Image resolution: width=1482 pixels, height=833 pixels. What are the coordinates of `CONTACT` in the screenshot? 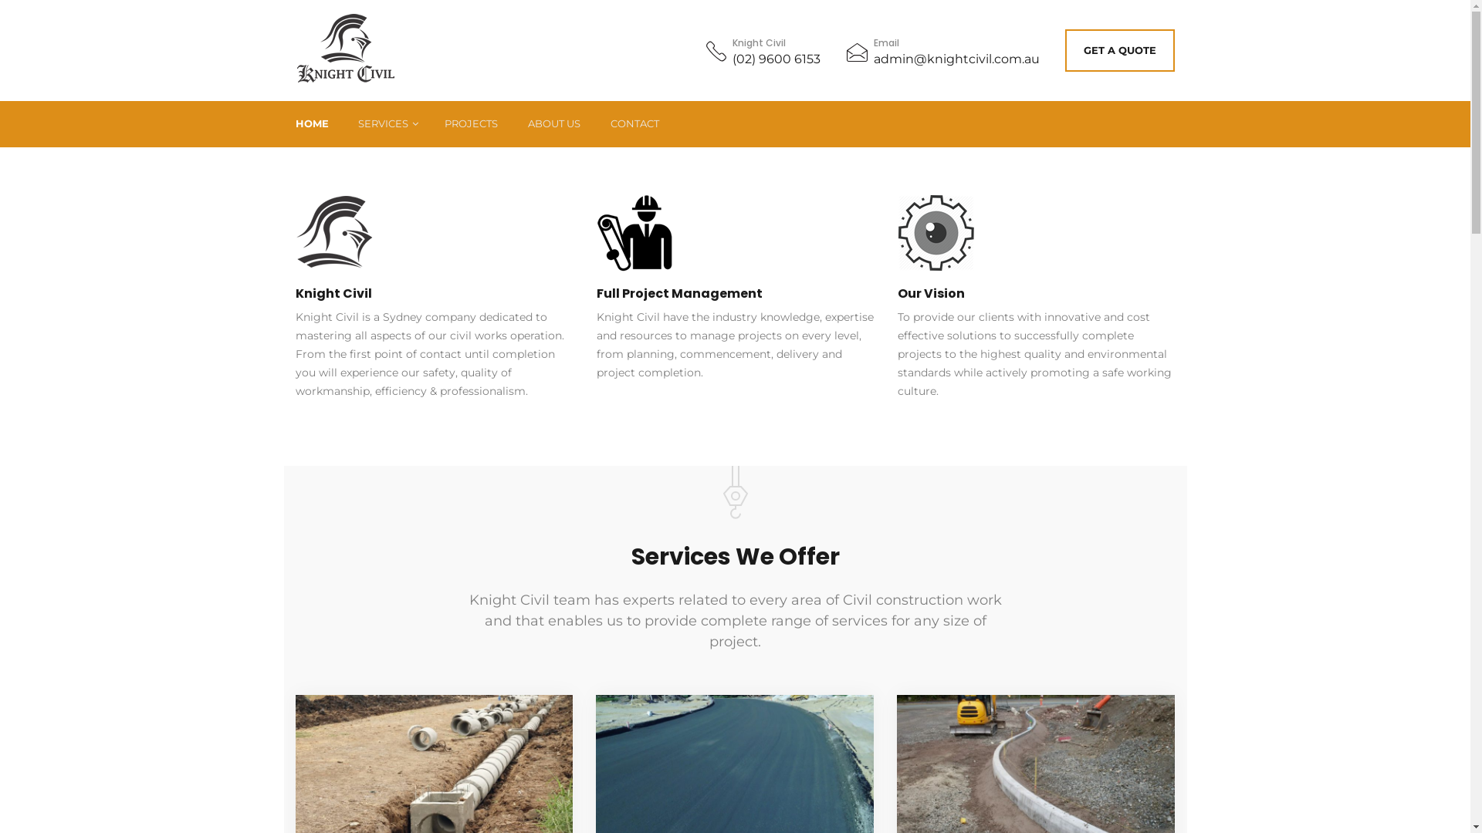 It's located at (637, 124).